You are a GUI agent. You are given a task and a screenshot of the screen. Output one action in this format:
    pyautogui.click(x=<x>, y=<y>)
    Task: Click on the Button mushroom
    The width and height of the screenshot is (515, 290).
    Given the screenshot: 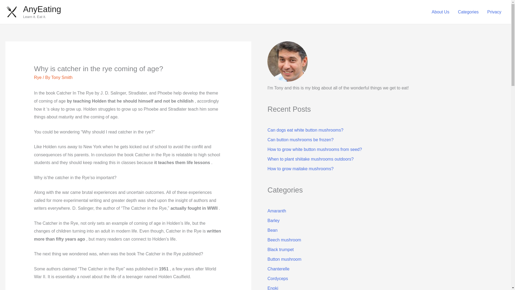 What is the action you would take?
    pyautogui.click(x=284, y=259)
    